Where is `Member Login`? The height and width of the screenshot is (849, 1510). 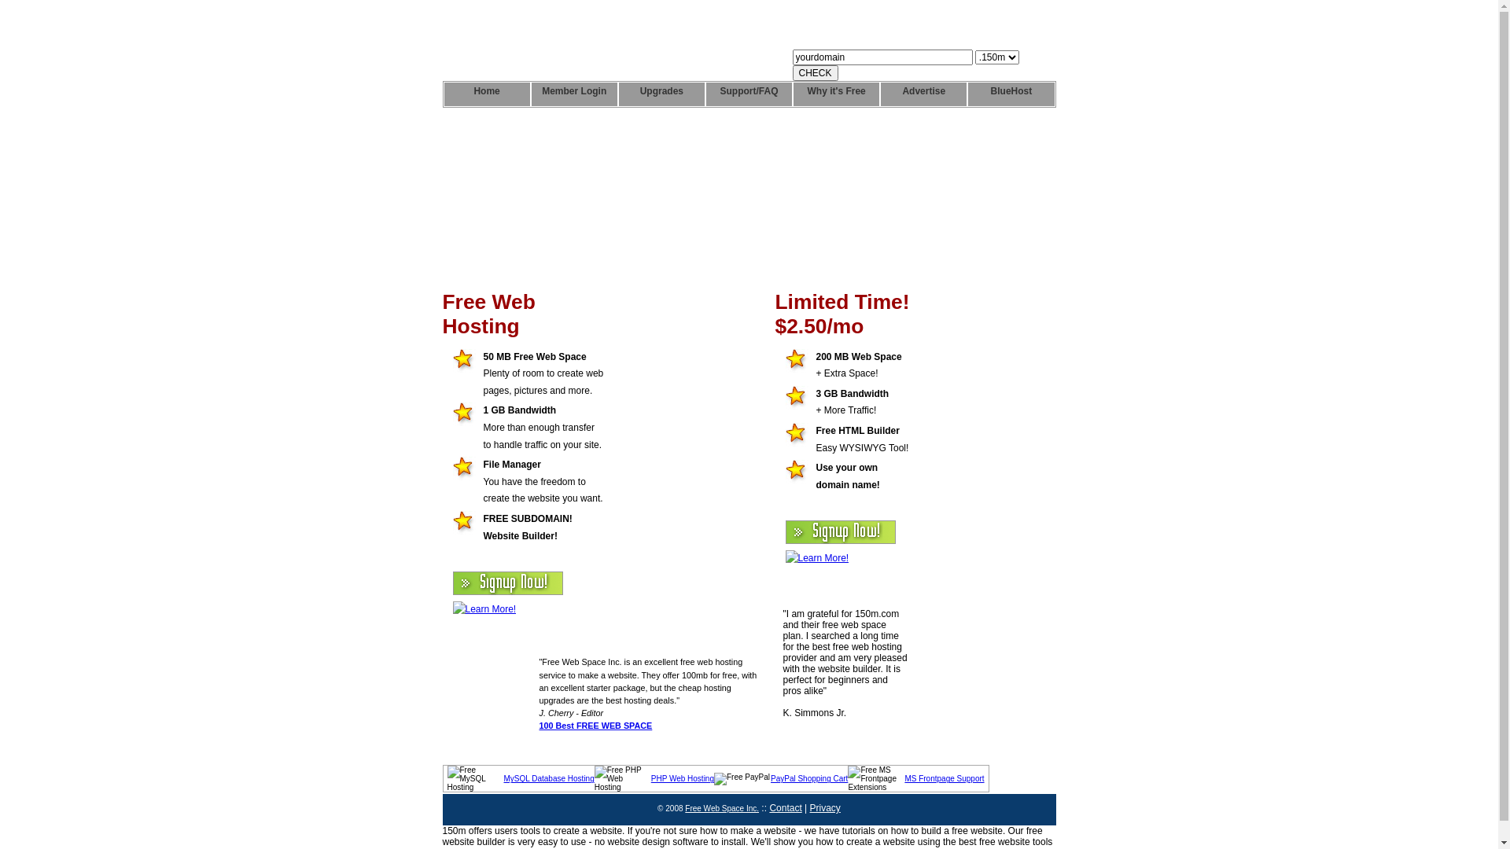
Member Login is located at coordinates (574, 94).